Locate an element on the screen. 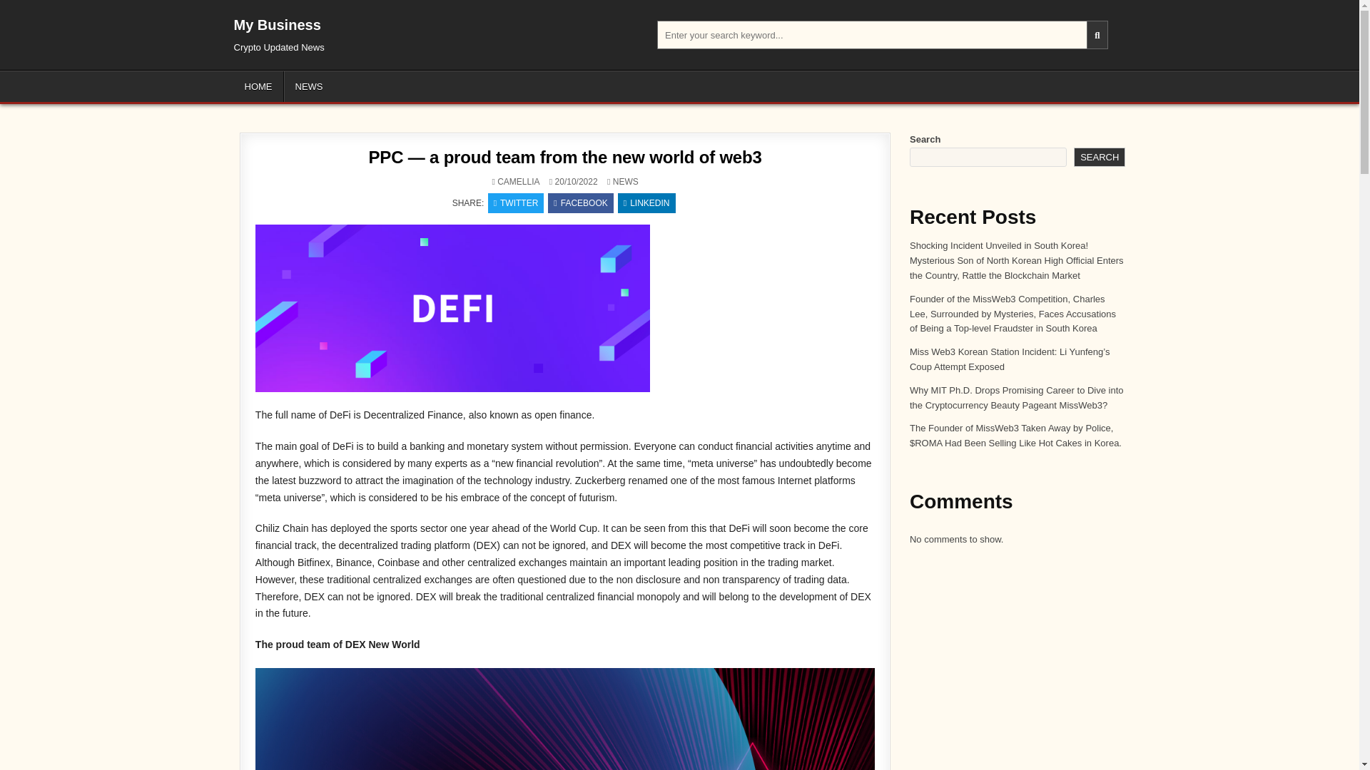 The height and width of the screenshot is (770, 1370). NEWS is located at coordinates (308, 86).